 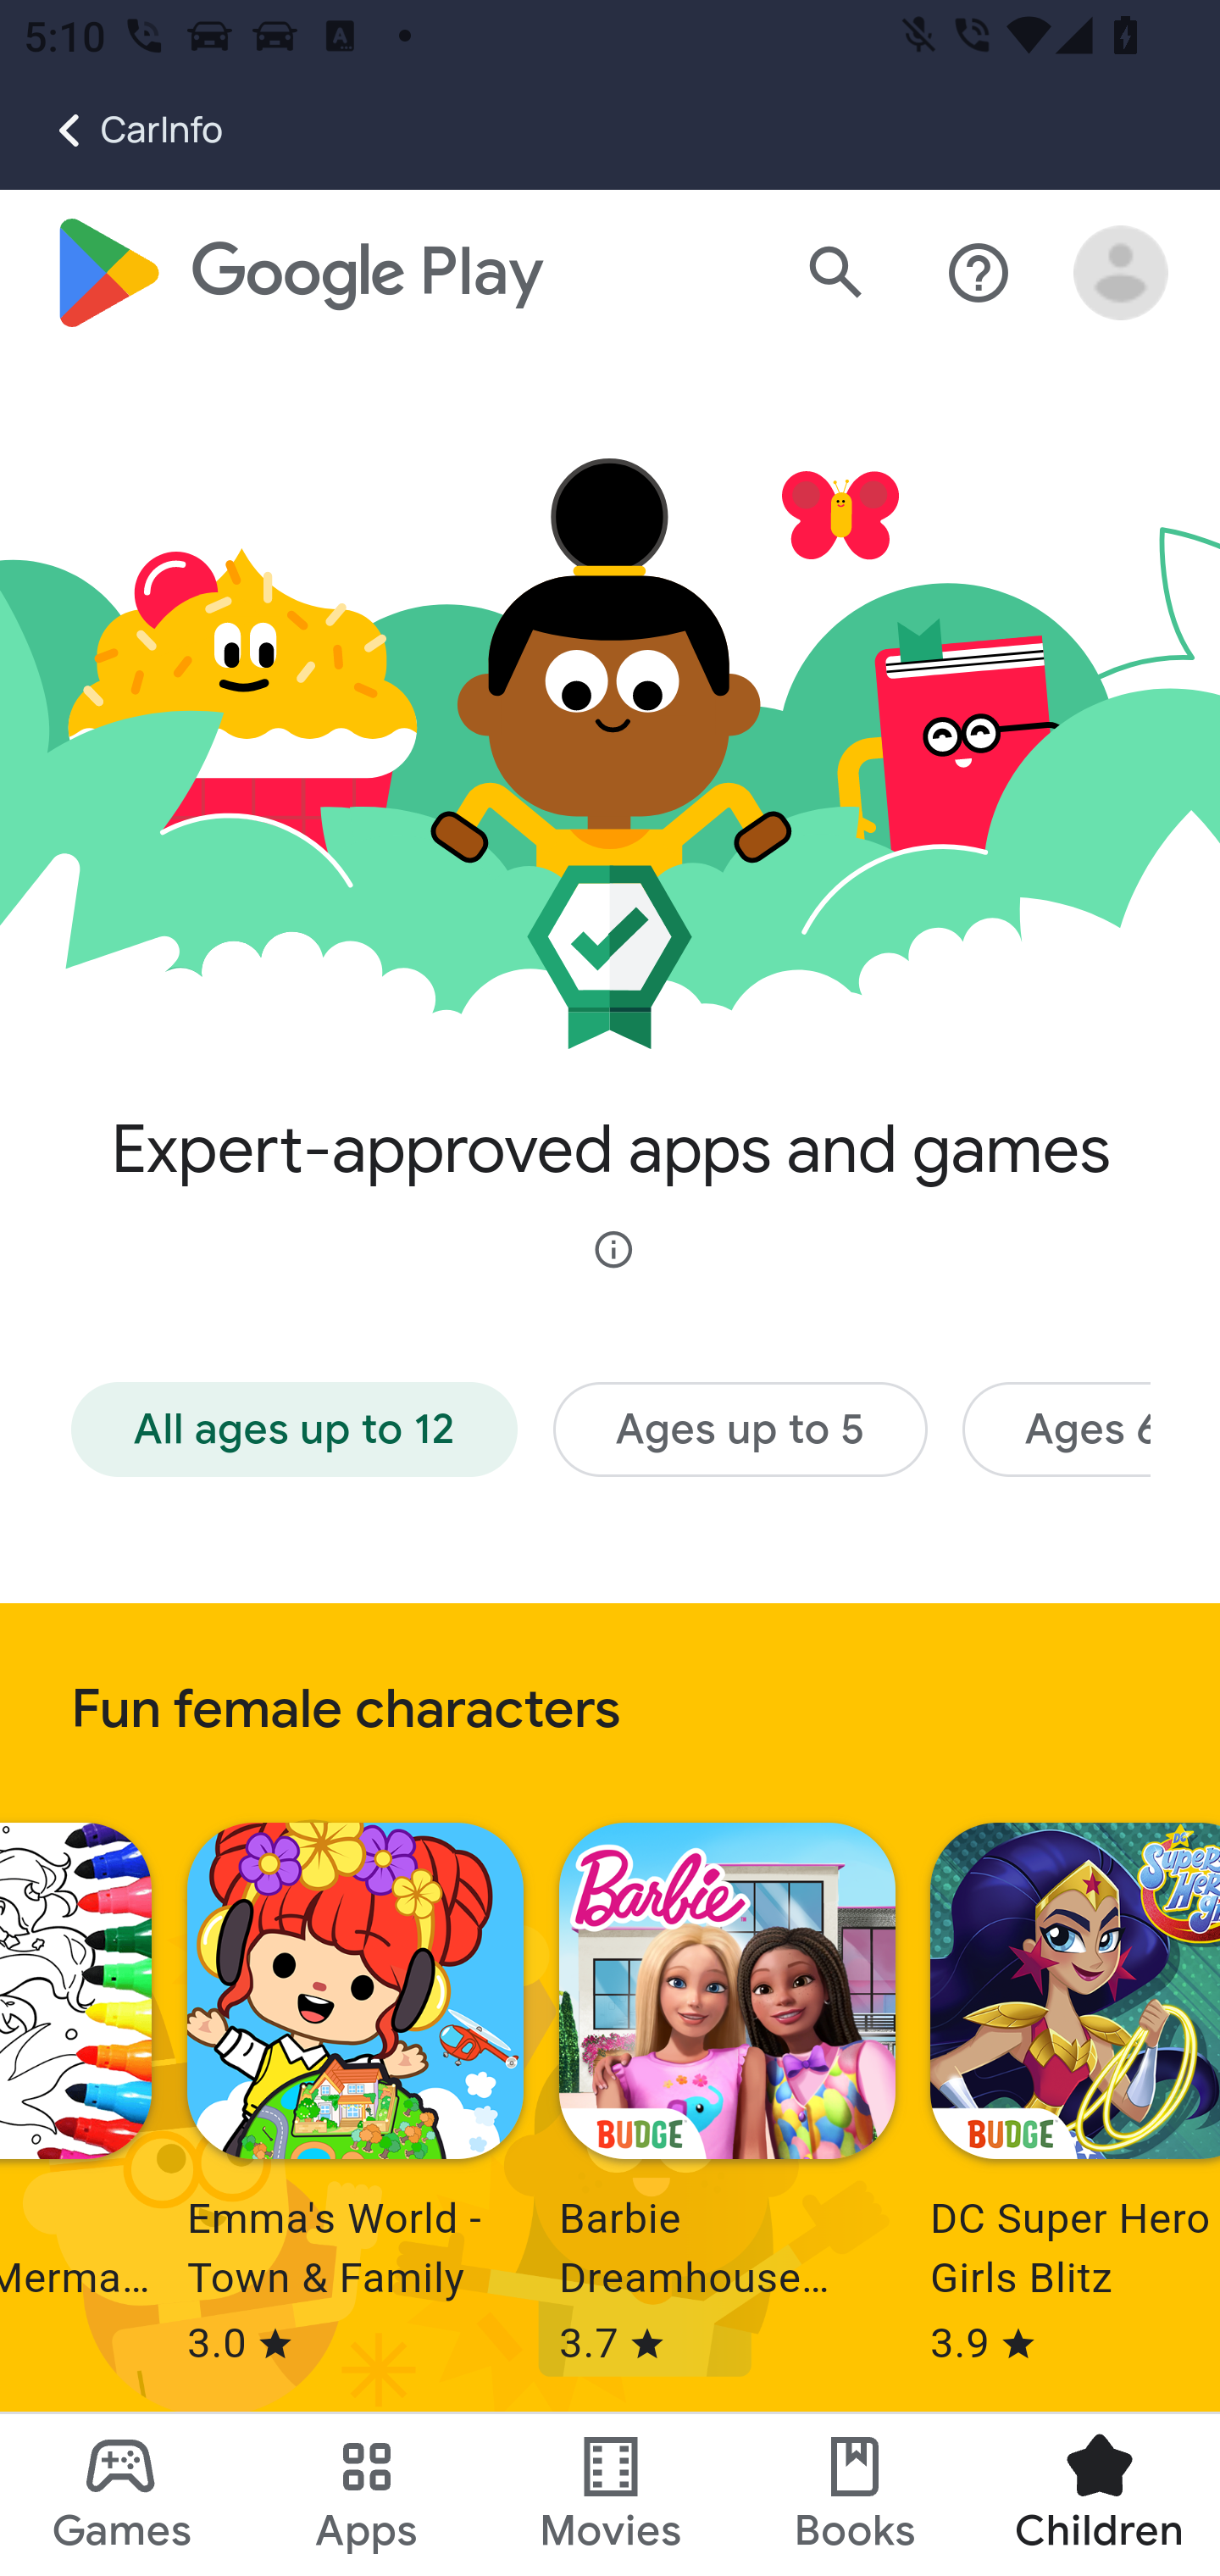 I want to click on Open account menu, so click(x=1122, y=275).